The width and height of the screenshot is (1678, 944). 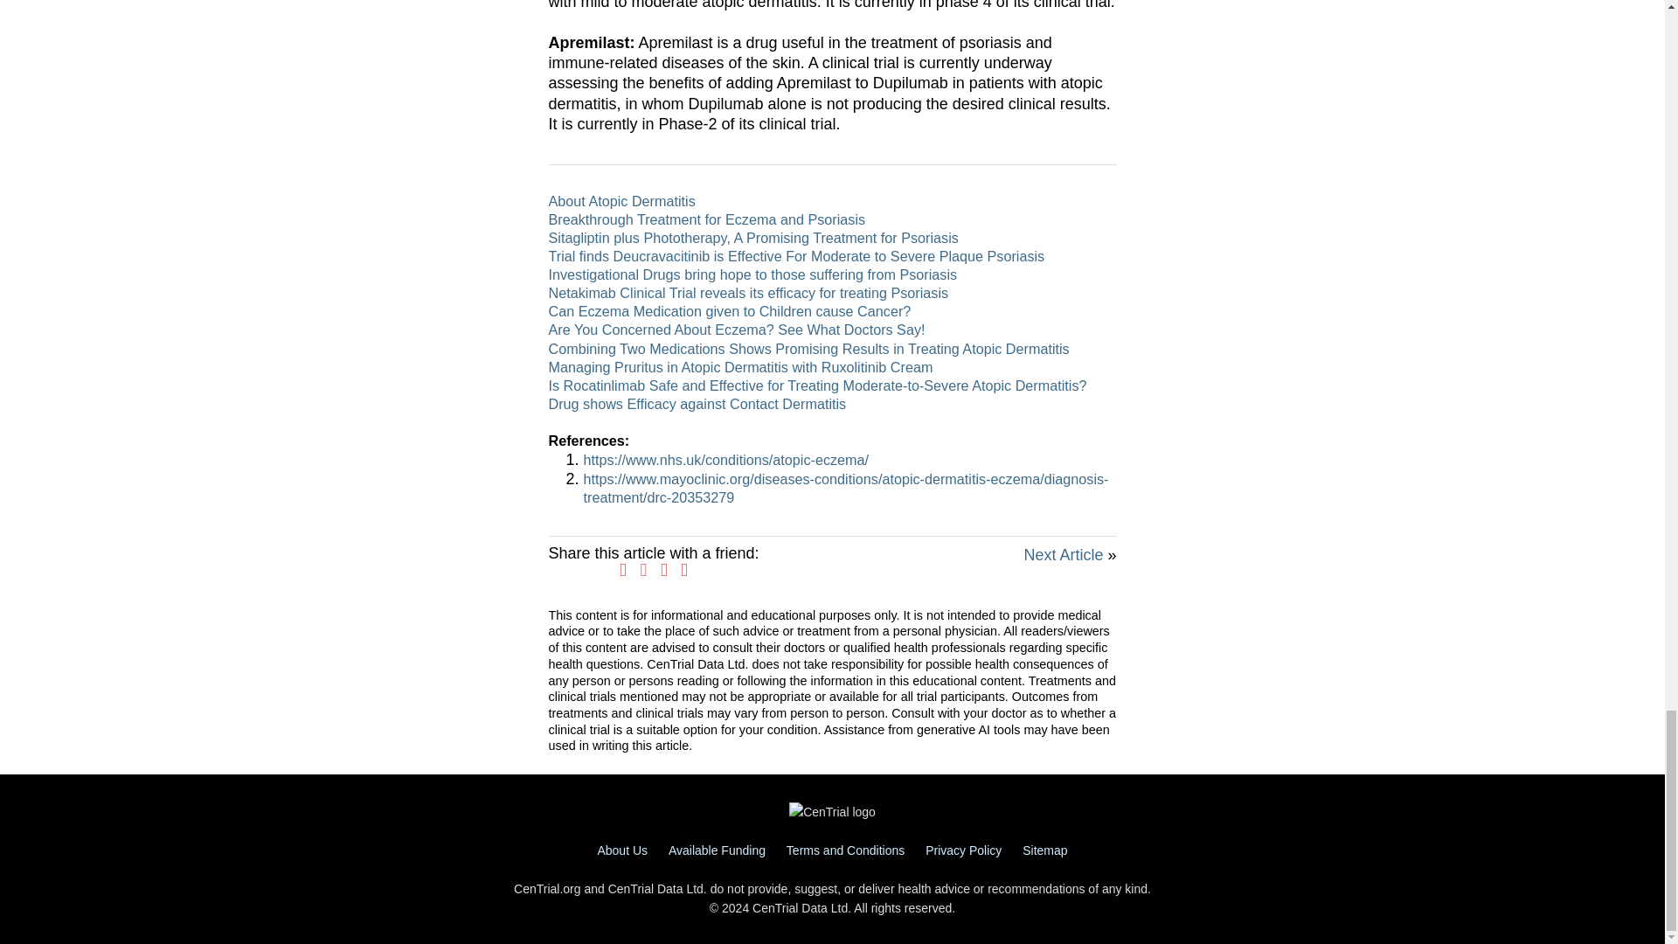 What do you see at coordinates (717, 850) in the screenshot?
I see `Available Funding` at bounding box center [717, 850].